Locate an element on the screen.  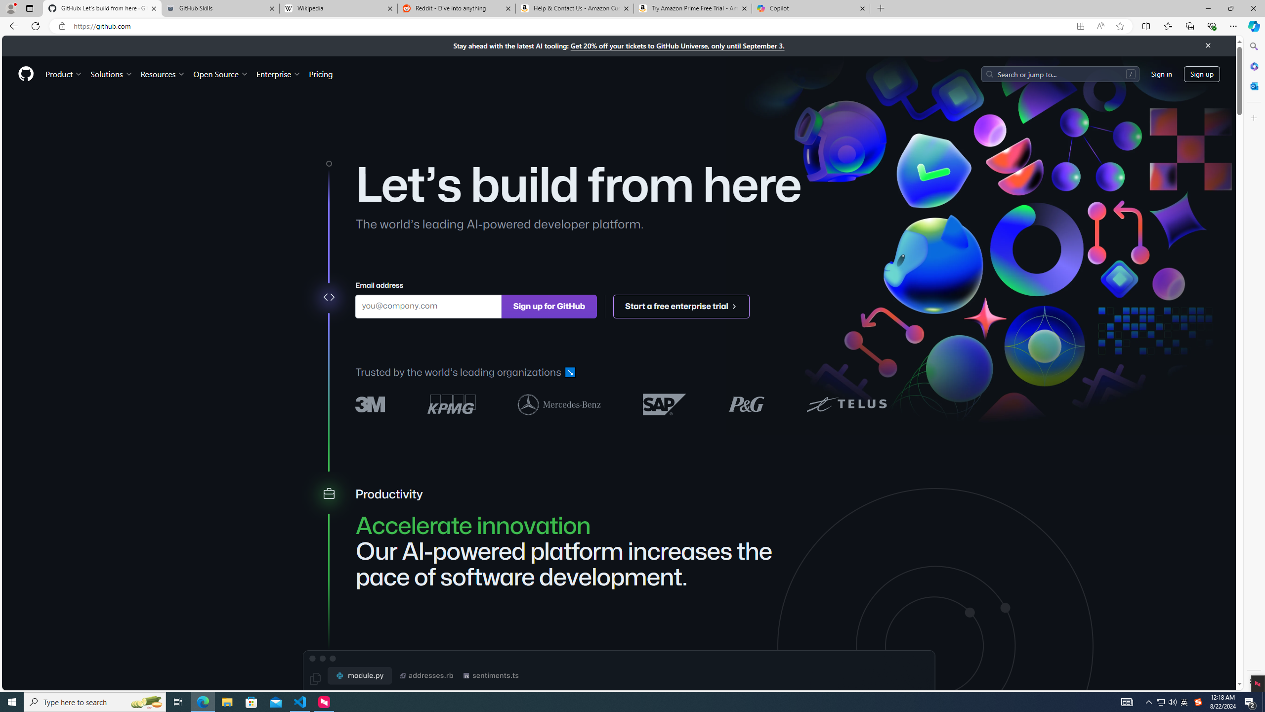
Settings and more (Alt+F) is located at coordinates (1233, 26).